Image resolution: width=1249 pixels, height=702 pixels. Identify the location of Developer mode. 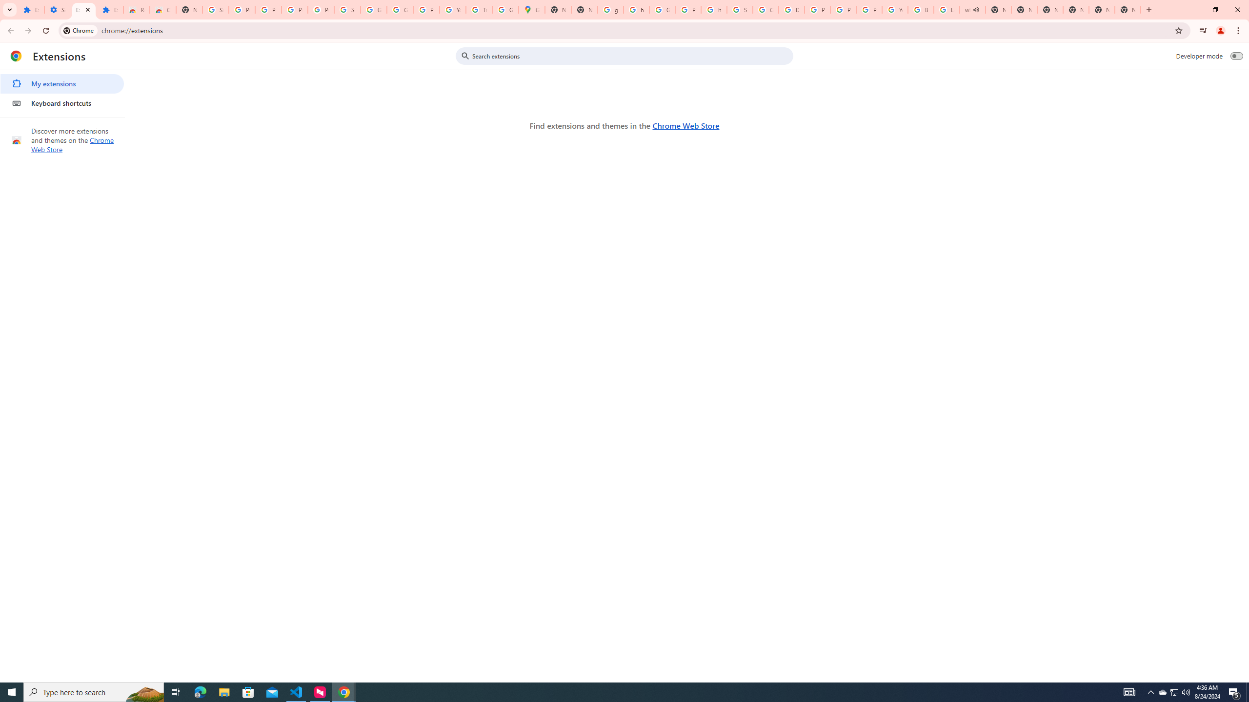
(1237, 56).